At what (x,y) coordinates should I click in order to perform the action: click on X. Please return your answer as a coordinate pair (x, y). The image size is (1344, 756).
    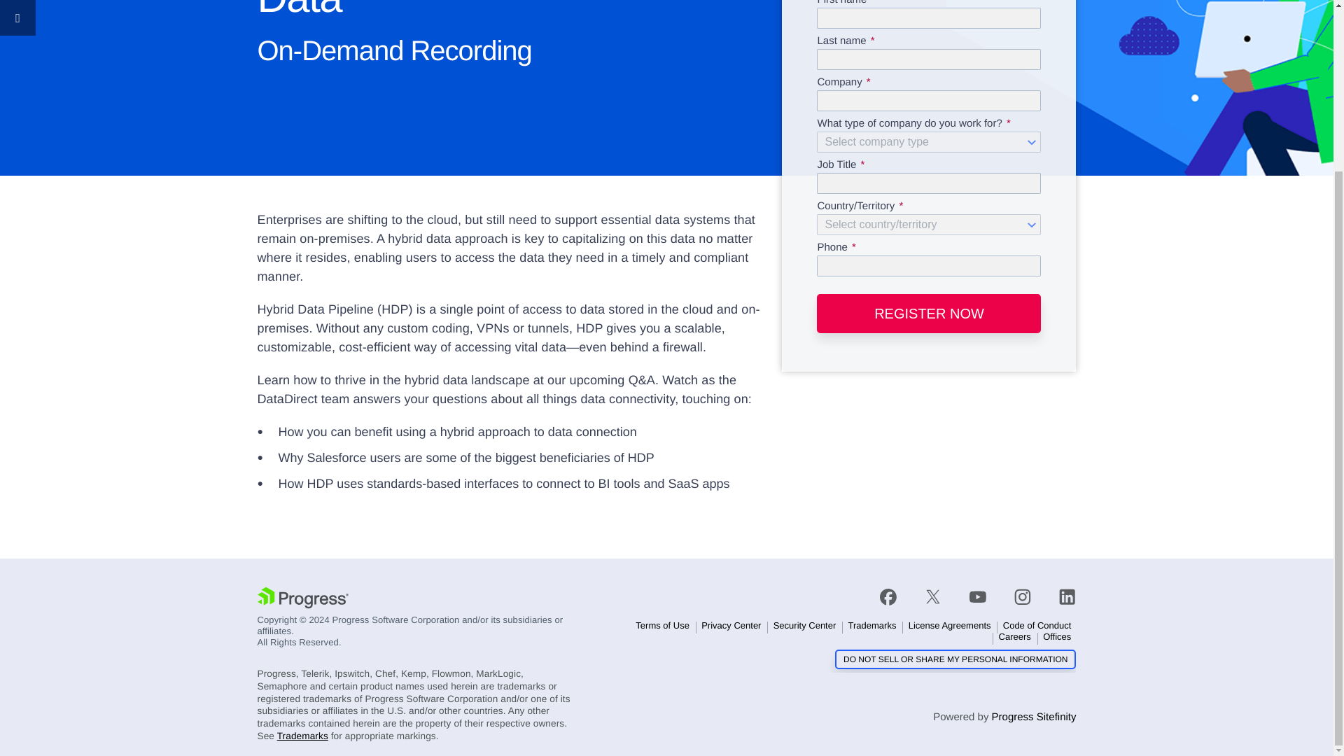
    Looking at the image, I should click on (933, 597).